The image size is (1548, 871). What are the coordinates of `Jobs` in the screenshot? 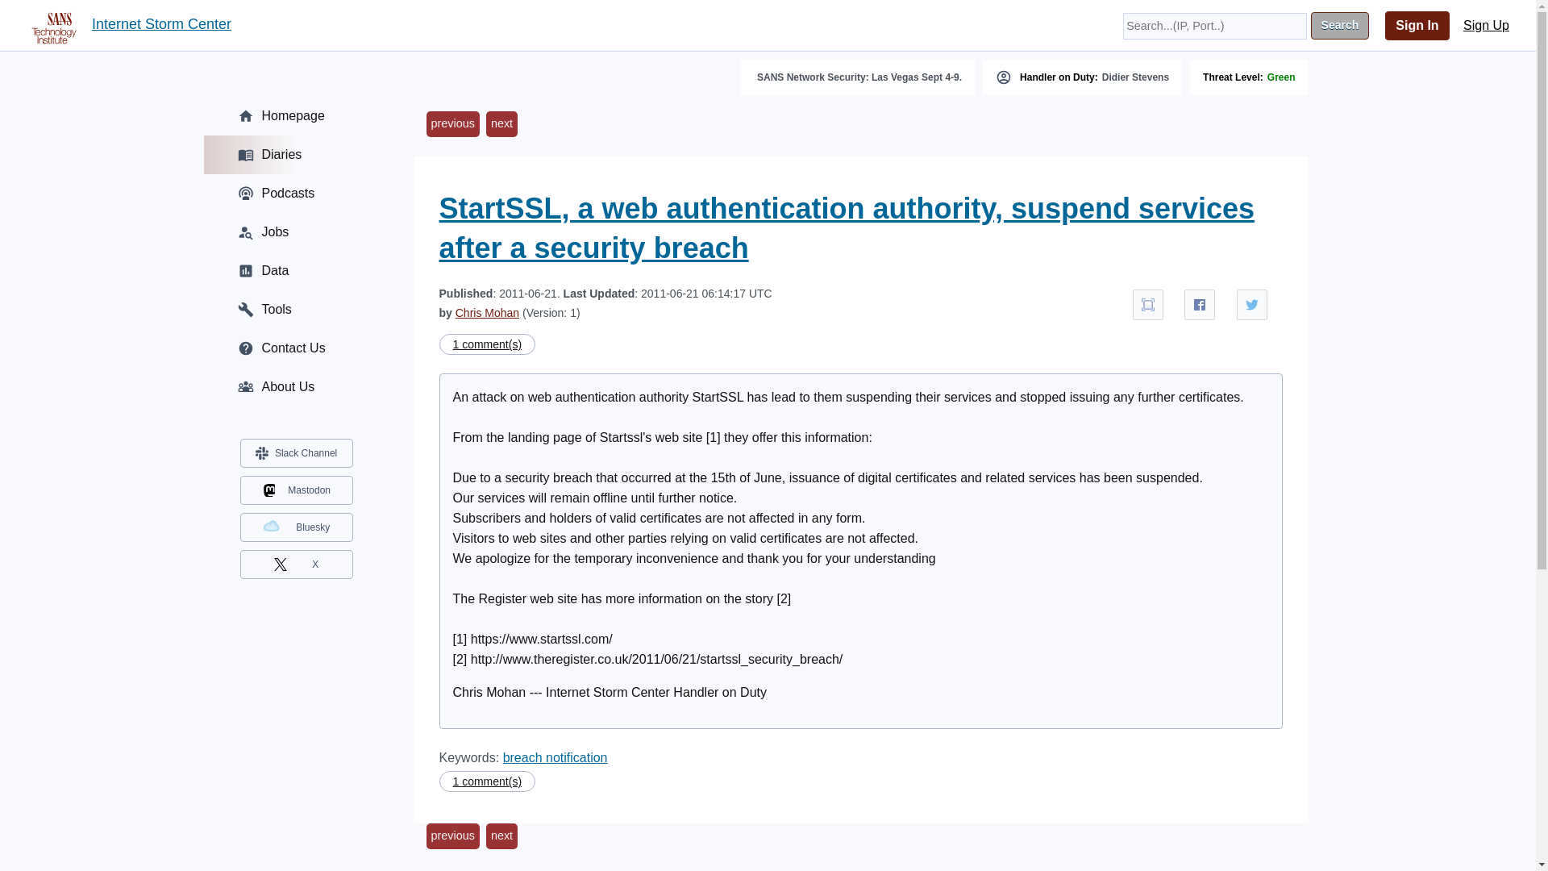 It's located at (295, 232).